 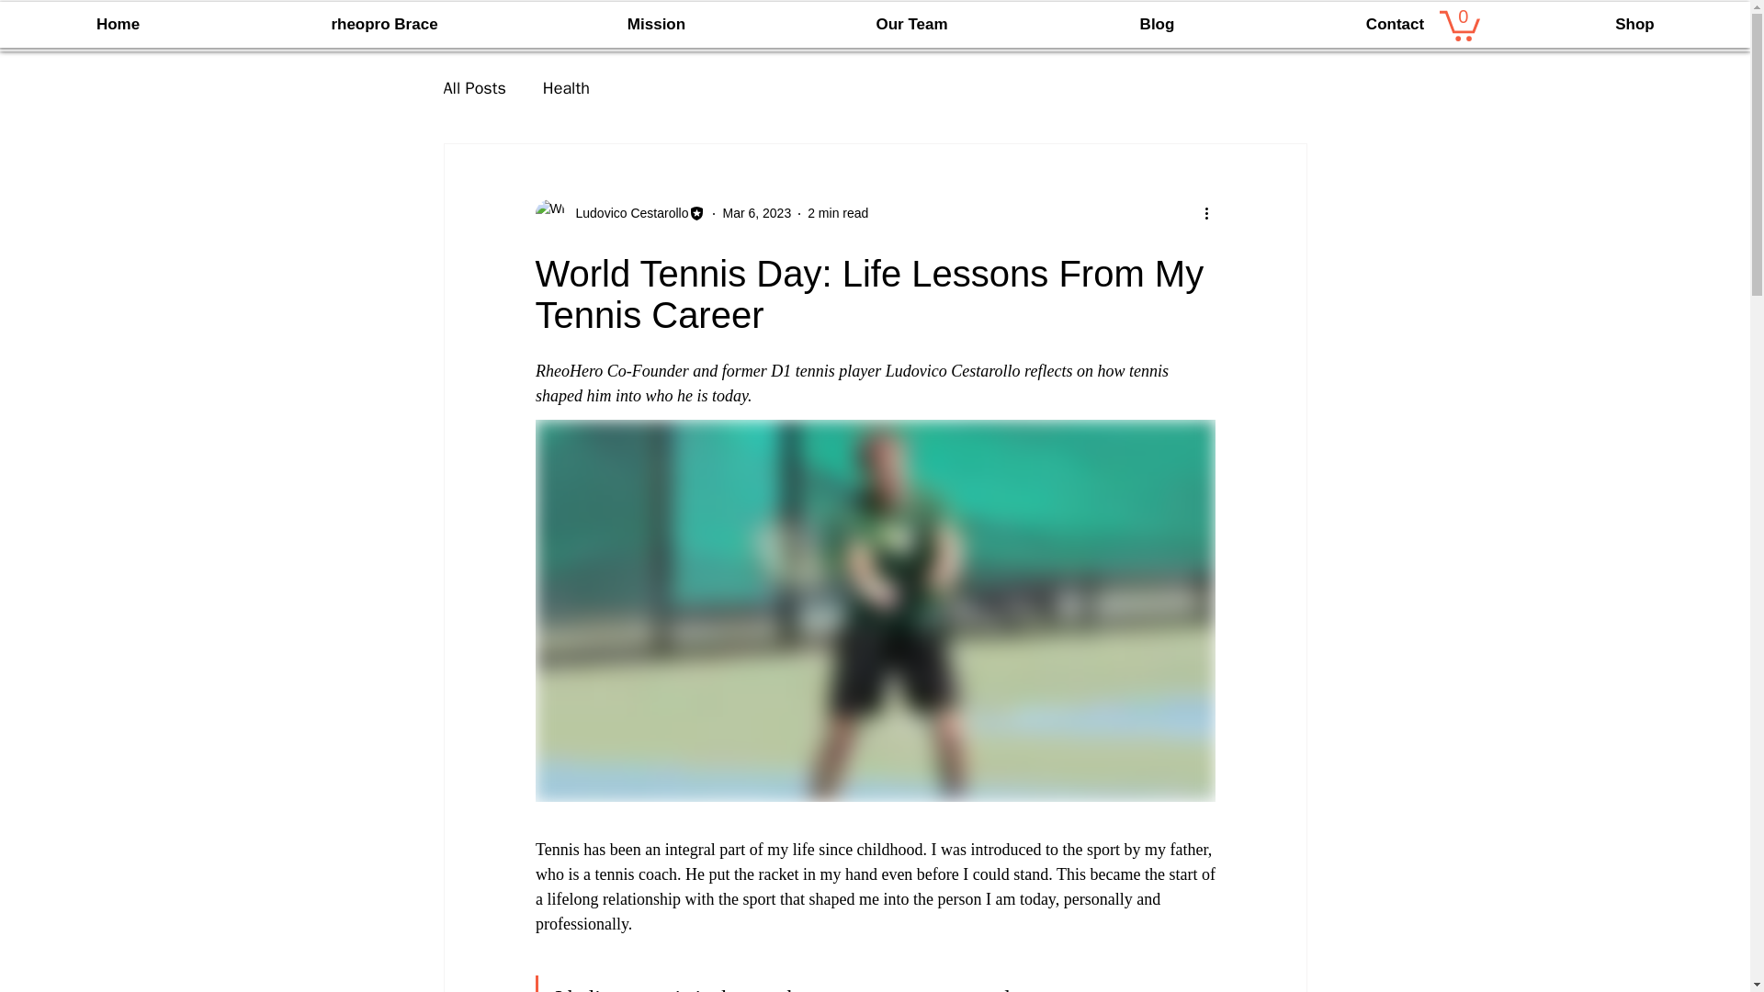 What do you see at coordinates (384, 24) in the screenshot?
I see `rheopro Brace` at bounding box center [384, 24].